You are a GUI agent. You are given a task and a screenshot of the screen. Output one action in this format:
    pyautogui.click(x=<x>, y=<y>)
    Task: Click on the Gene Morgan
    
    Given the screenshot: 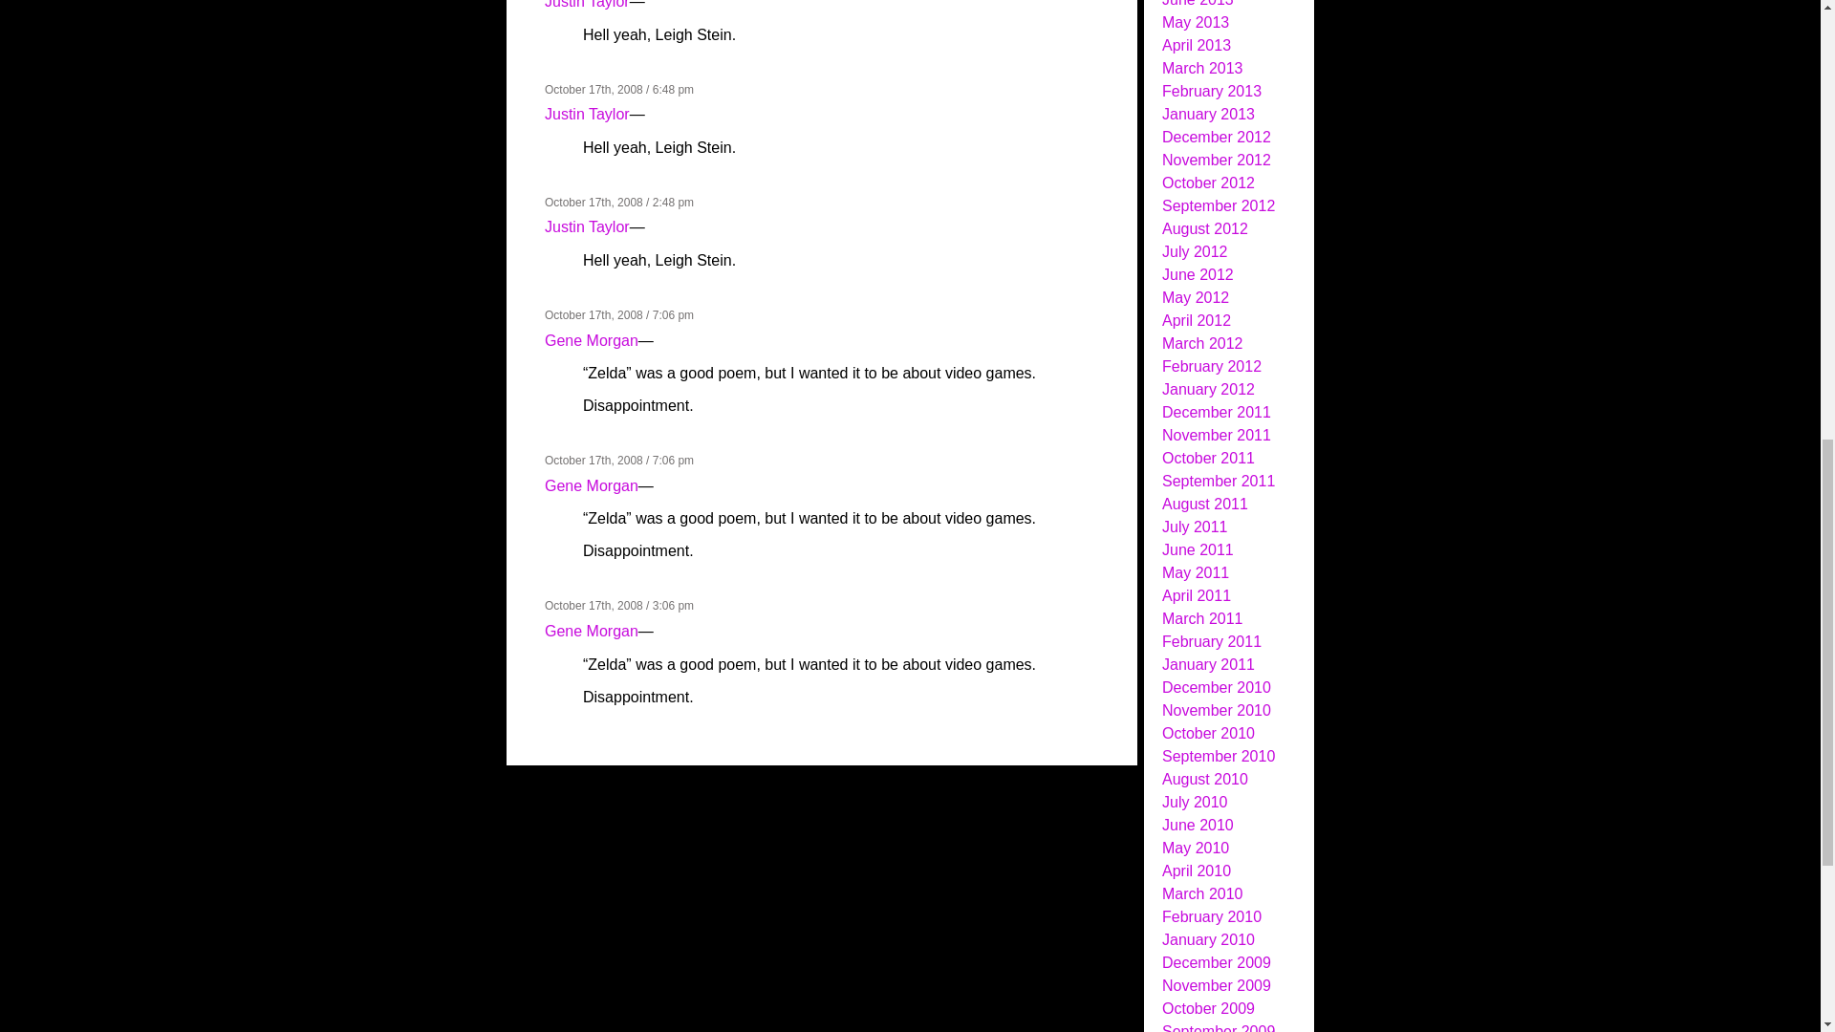 What is the action you would take?
    pyautogui.click(x=592, y=631)
    